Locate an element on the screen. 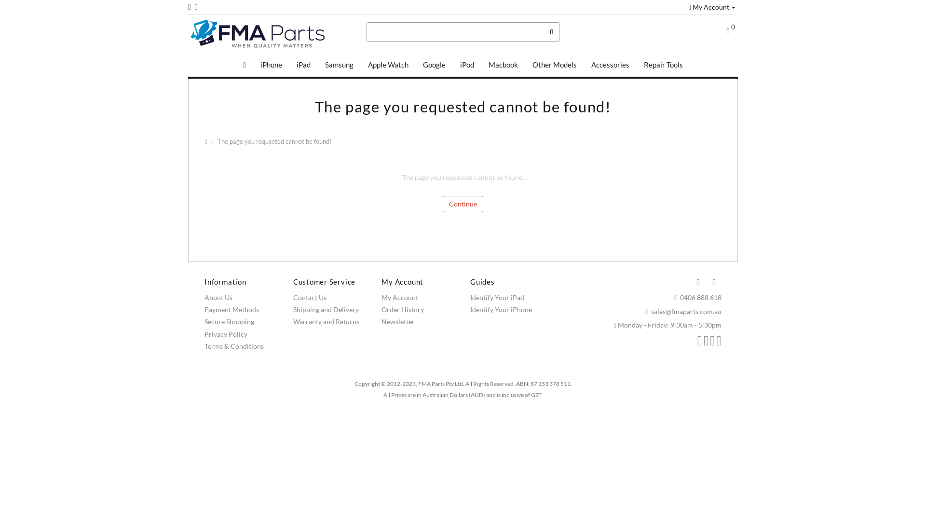  iPad is located at coordinates (304, 65).